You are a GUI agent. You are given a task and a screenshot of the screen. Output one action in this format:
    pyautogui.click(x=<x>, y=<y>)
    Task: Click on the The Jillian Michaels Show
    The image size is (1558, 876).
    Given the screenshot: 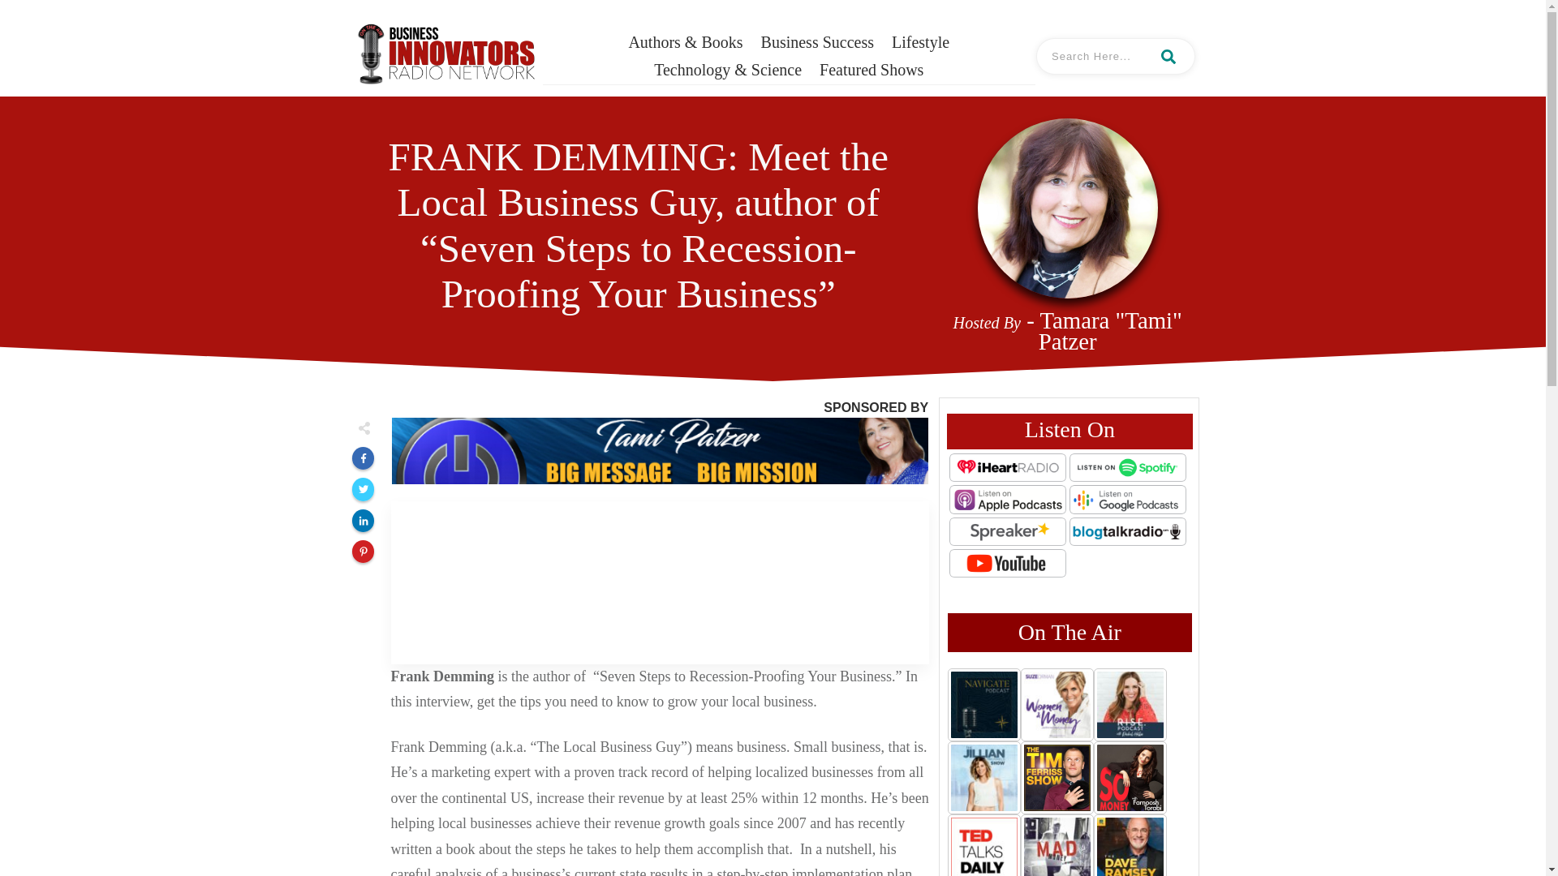 What is the action you would take?
    pyautogui.click(x=983, y=777)
    